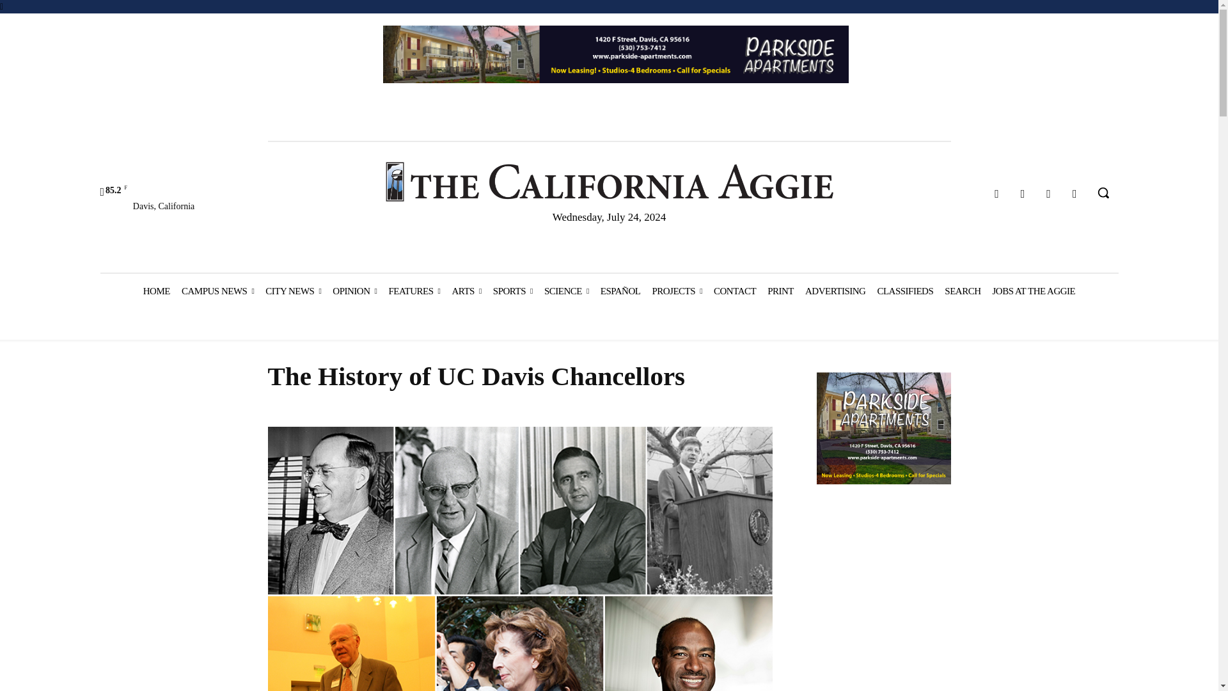 This screenshot has width=1228, height=691. Describe the element at coordinates (217, 290) in the screenshot. I see `CAMPUS NEWS` at that location.